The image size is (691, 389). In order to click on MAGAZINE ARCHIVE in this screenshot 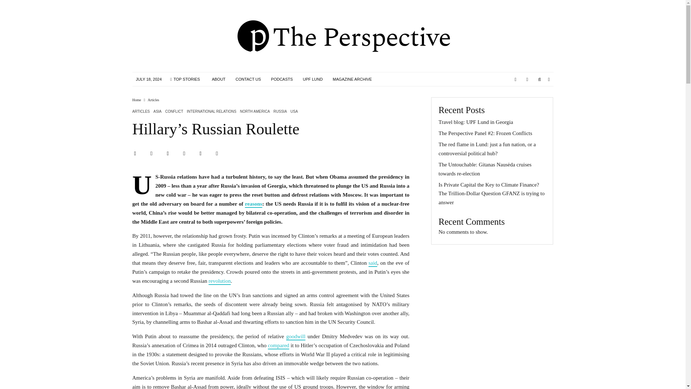, I will do `click(352, 79)`.